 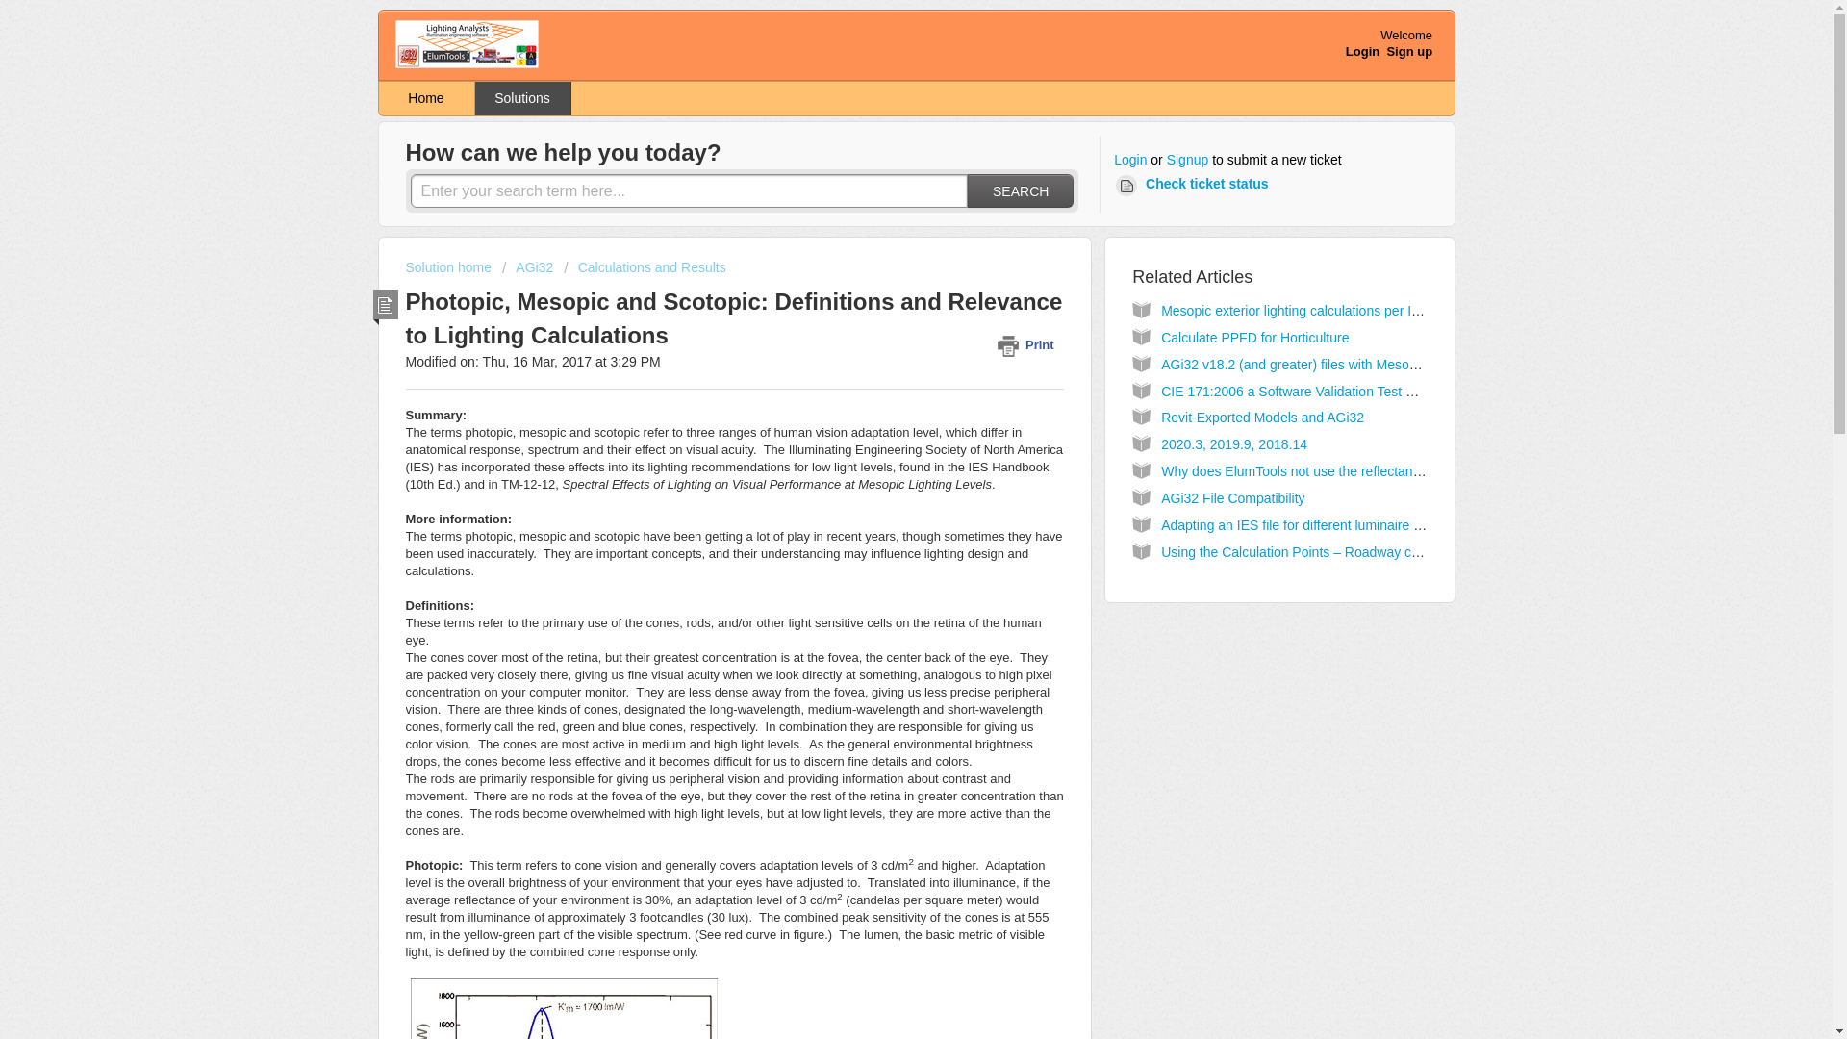 What do you see at coordinates (1234, 443) in the screenshot?
I see `2020.3, 2019.9, 2018.14` at bounding box center [1234, 443].